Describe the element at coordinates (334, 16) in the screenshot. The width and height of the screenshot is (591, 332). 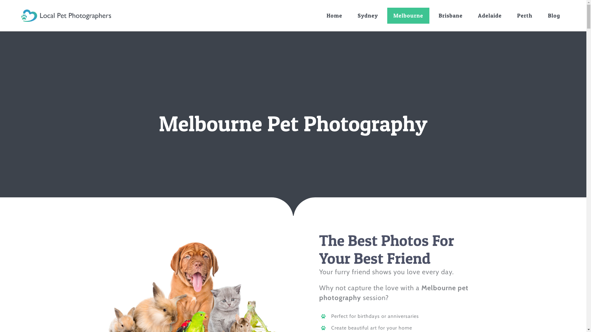
I see `Home` at that location.